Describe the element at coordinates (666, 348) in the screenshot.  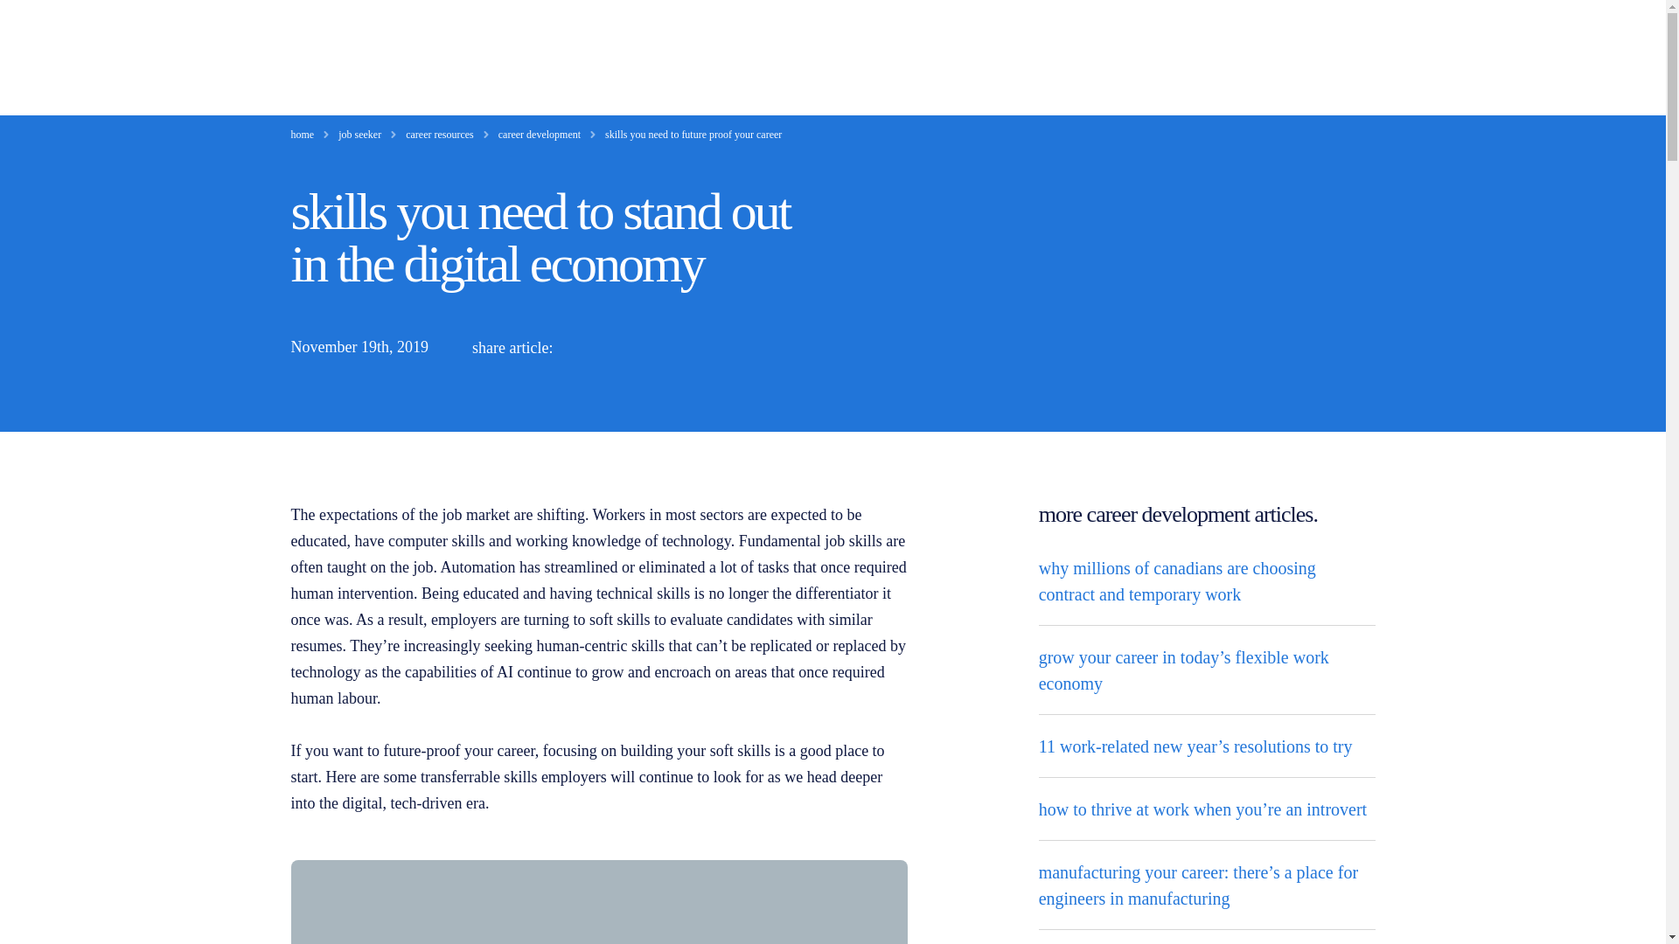
I see `share this article on facebook` at that location.